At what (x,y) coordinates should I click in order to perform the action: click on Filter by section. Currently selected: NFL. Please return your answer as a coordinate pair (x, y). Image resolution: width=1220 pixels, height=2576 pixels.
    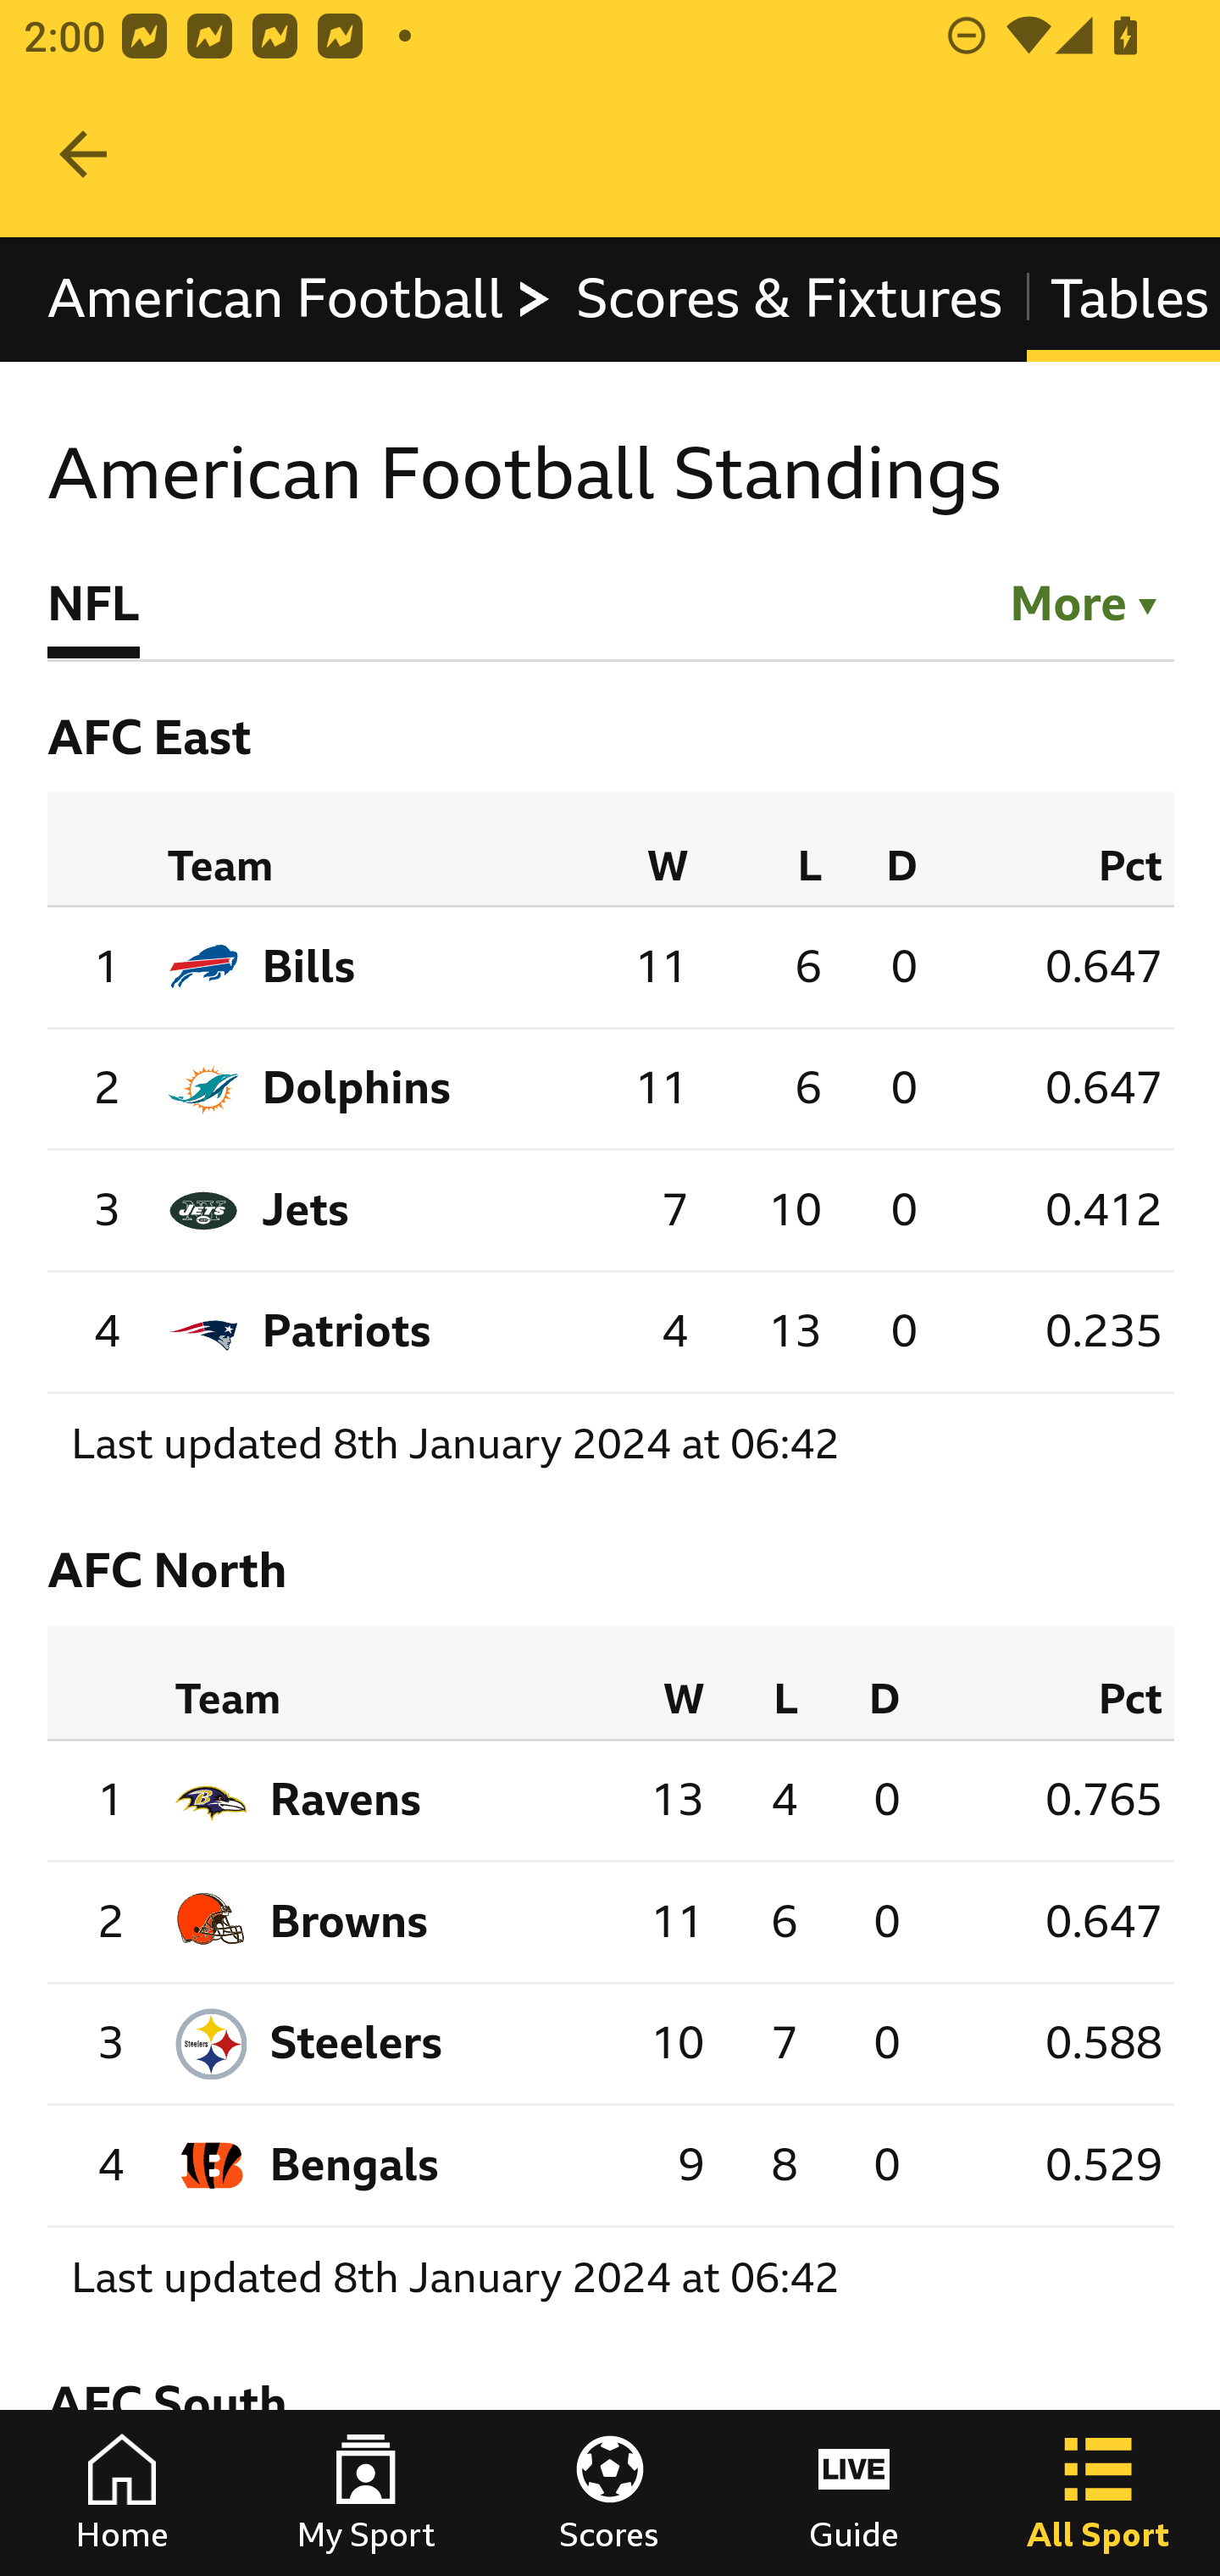
    Looking at the image, I should click on (1068, 598).